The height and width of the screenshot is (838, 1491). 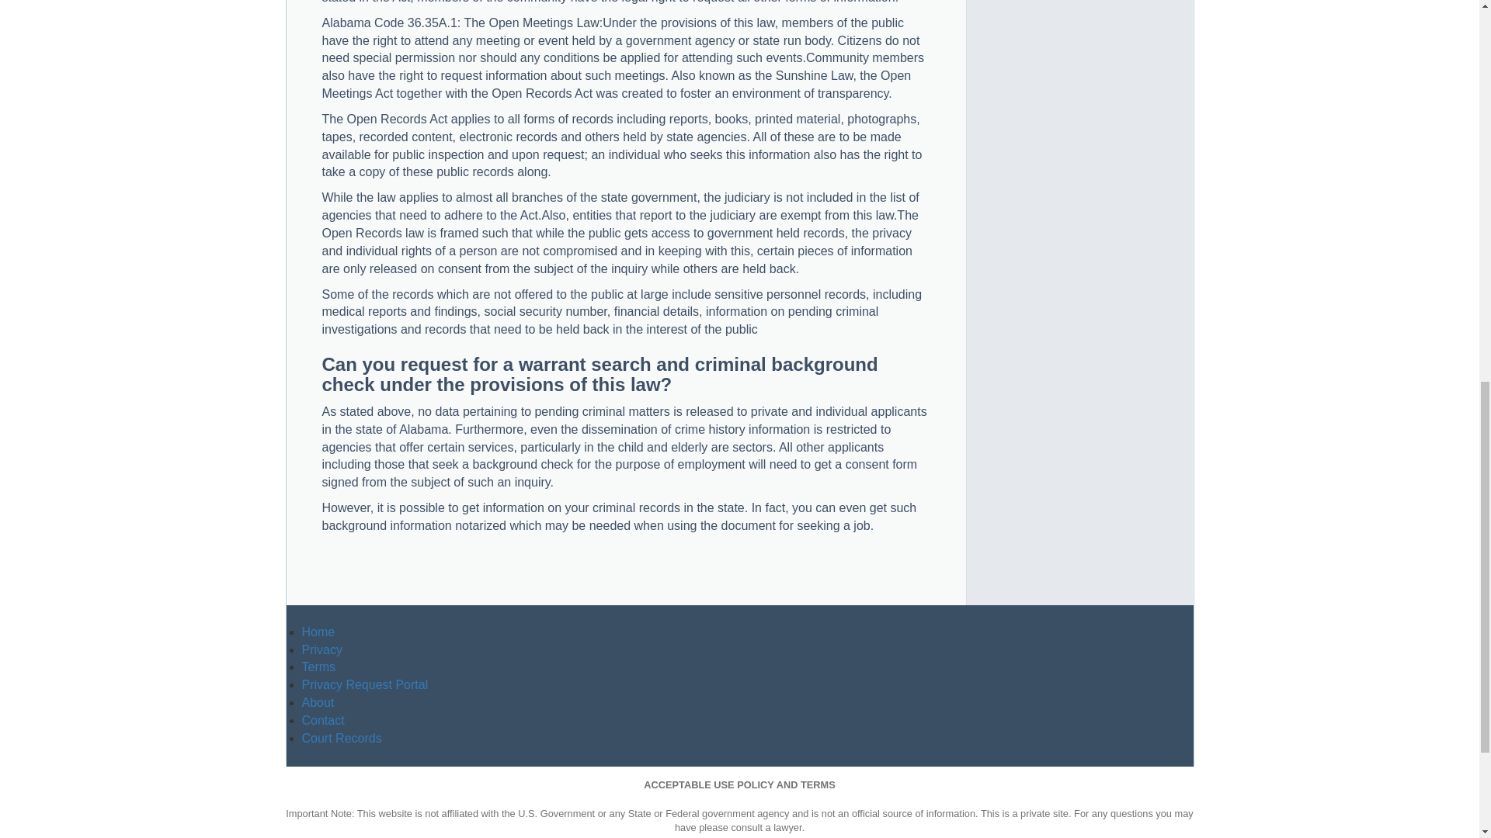 I want to click on About Us, so click(x=317, y=702).